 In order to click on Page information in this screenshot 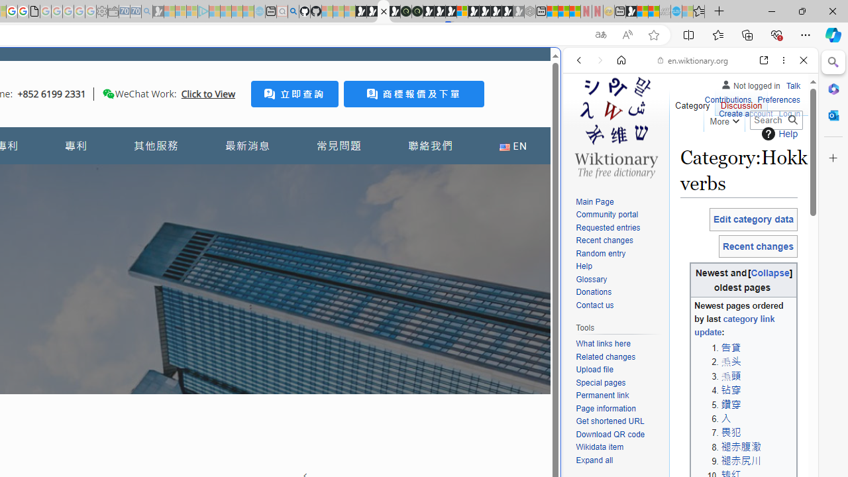, I will do `click(606, 408)`.